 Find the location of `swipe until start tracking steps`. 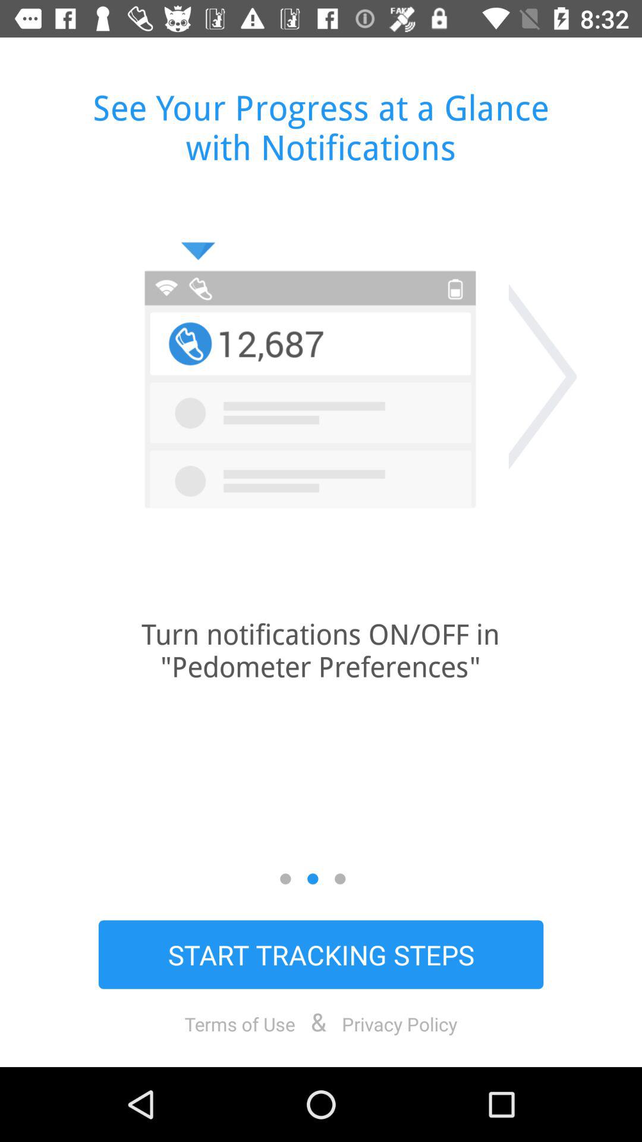

swipe until start tracking steps is located at coordinates (321, 954).